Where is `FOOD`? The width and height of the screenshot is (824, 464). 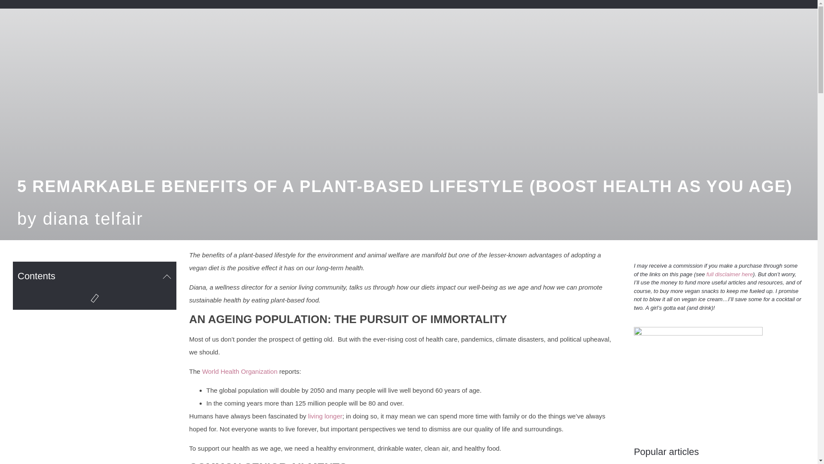 FOOD is located at coordinates (616, 2).